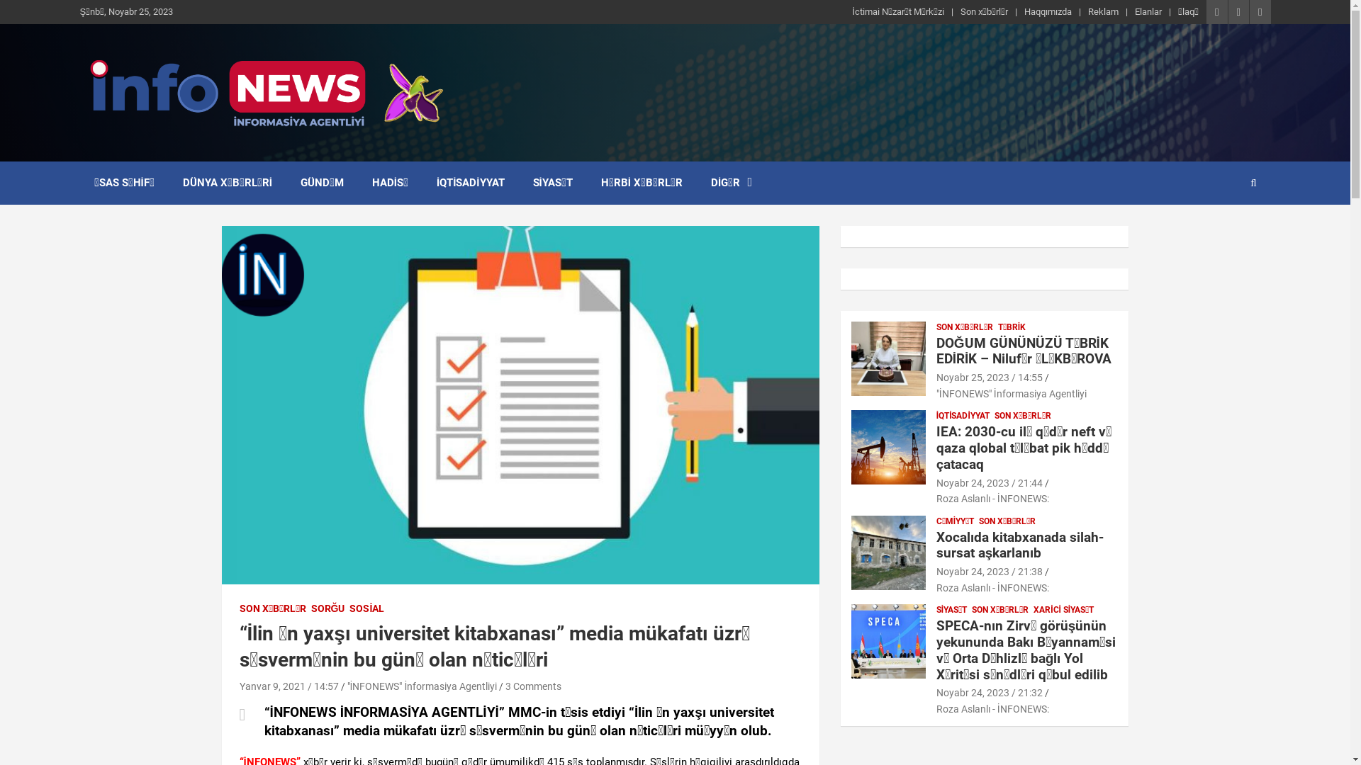 This screenshot has width=1361, height=765. What do you see at coordinates (990, 693) in the screenshot?
I see `Noyabr 24, 2023 / 21:32` at bounding box center [990, 693].